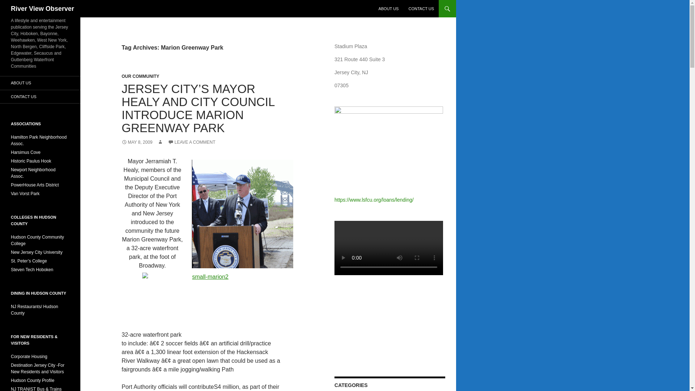  I want to click on OUR COMMUNITY, so click(140, 76).